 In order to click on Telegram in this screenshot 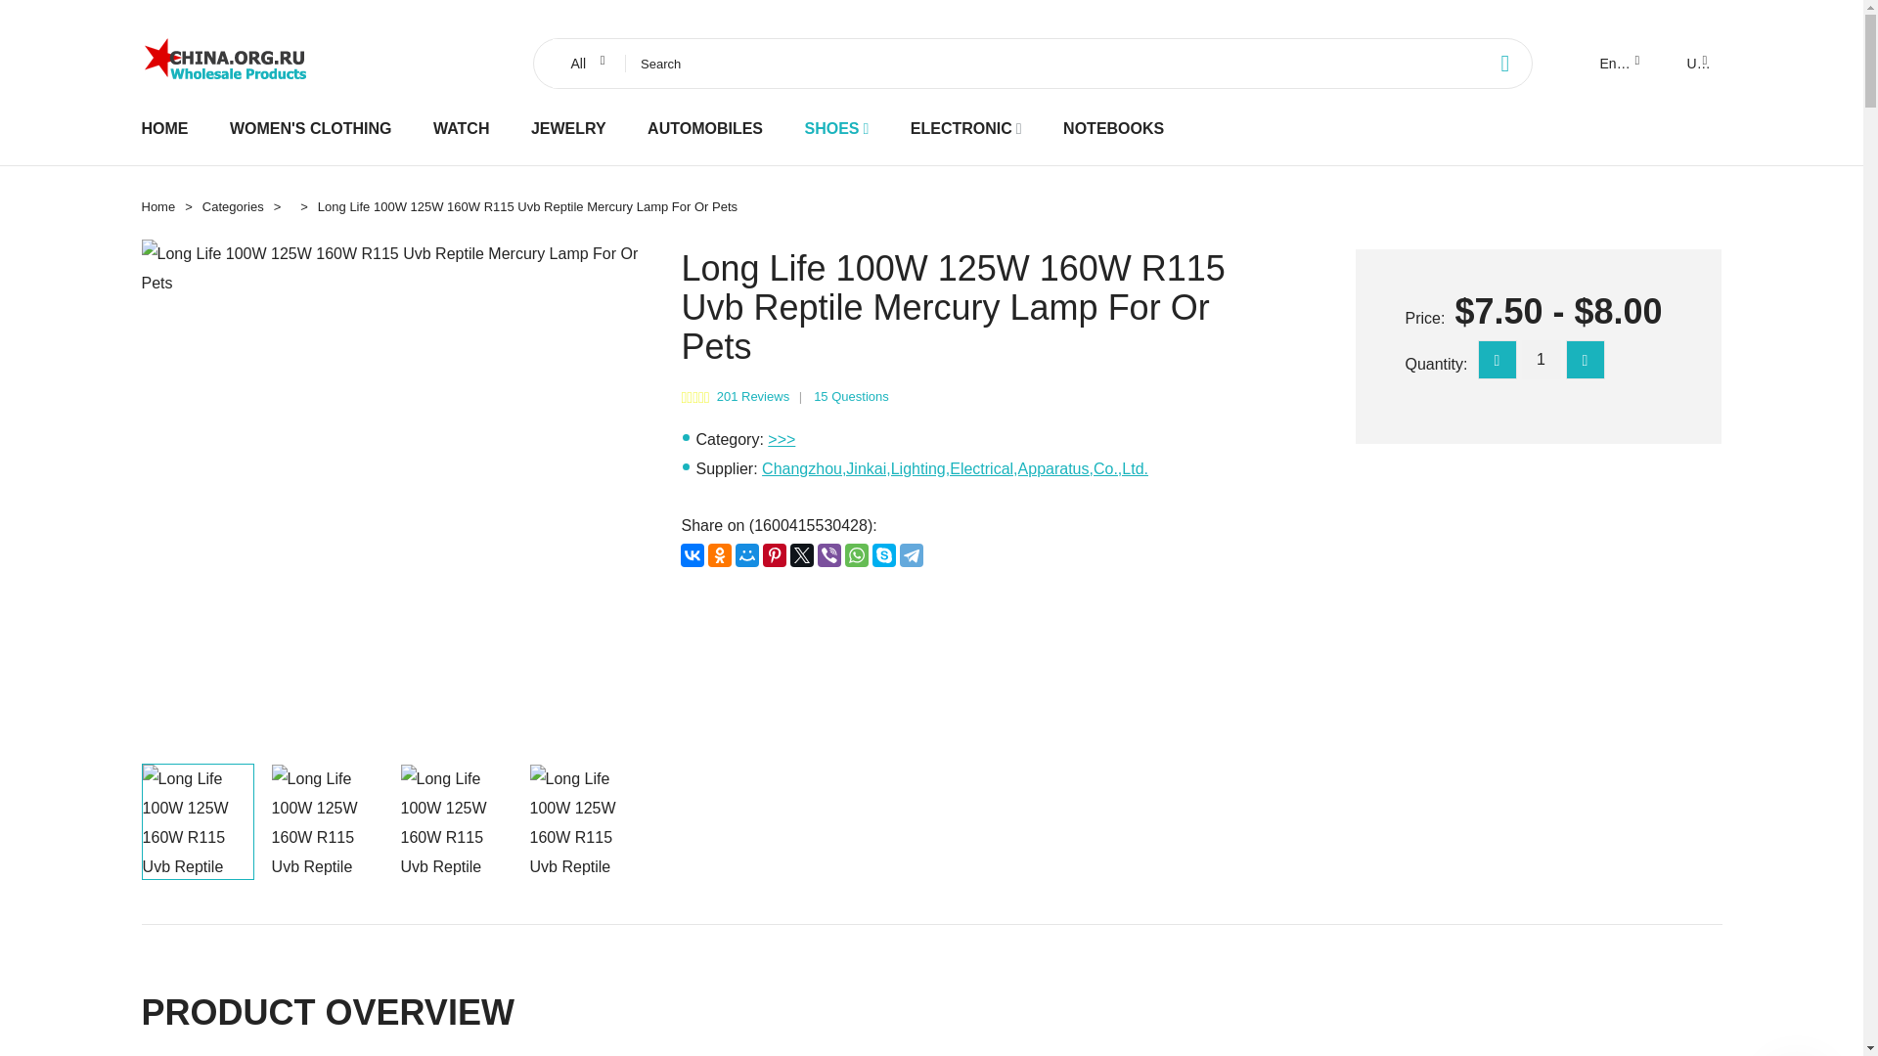, I will do `click(912, 555)`.